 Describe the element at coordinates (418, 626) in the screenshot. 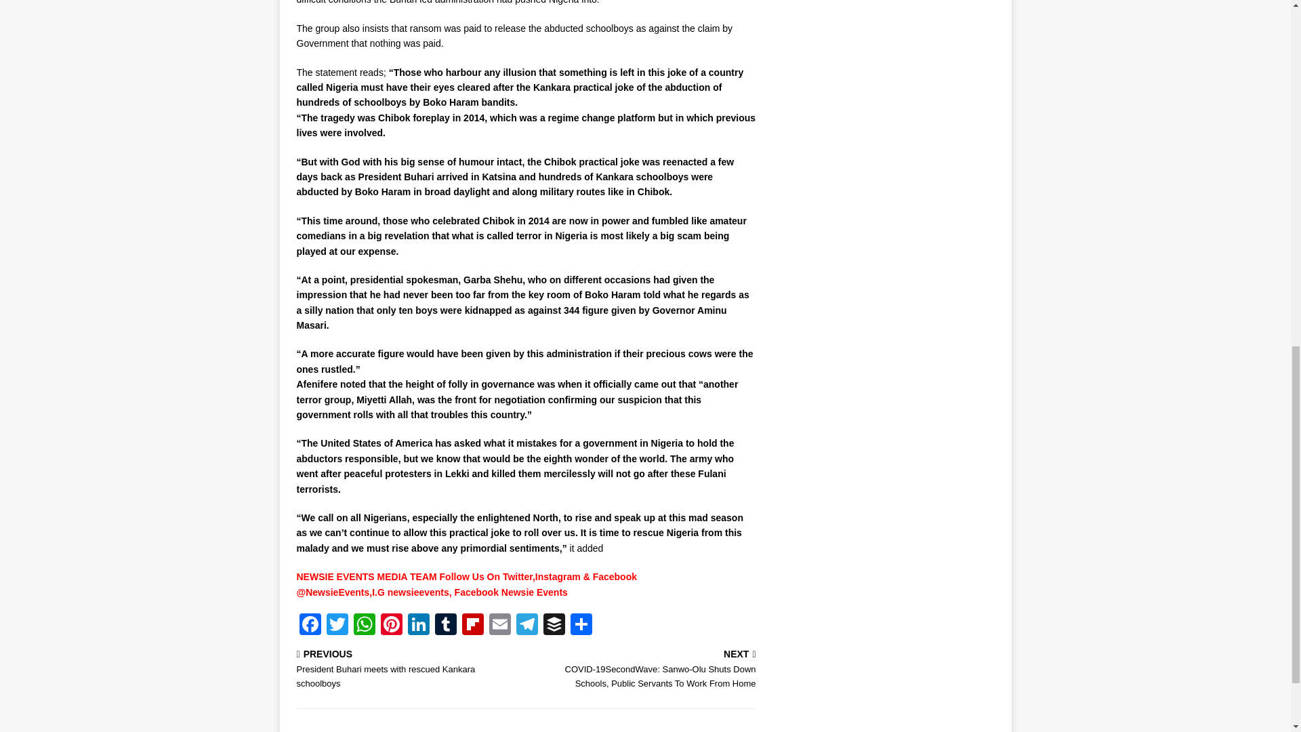

I see `LinkedIn` at that location.